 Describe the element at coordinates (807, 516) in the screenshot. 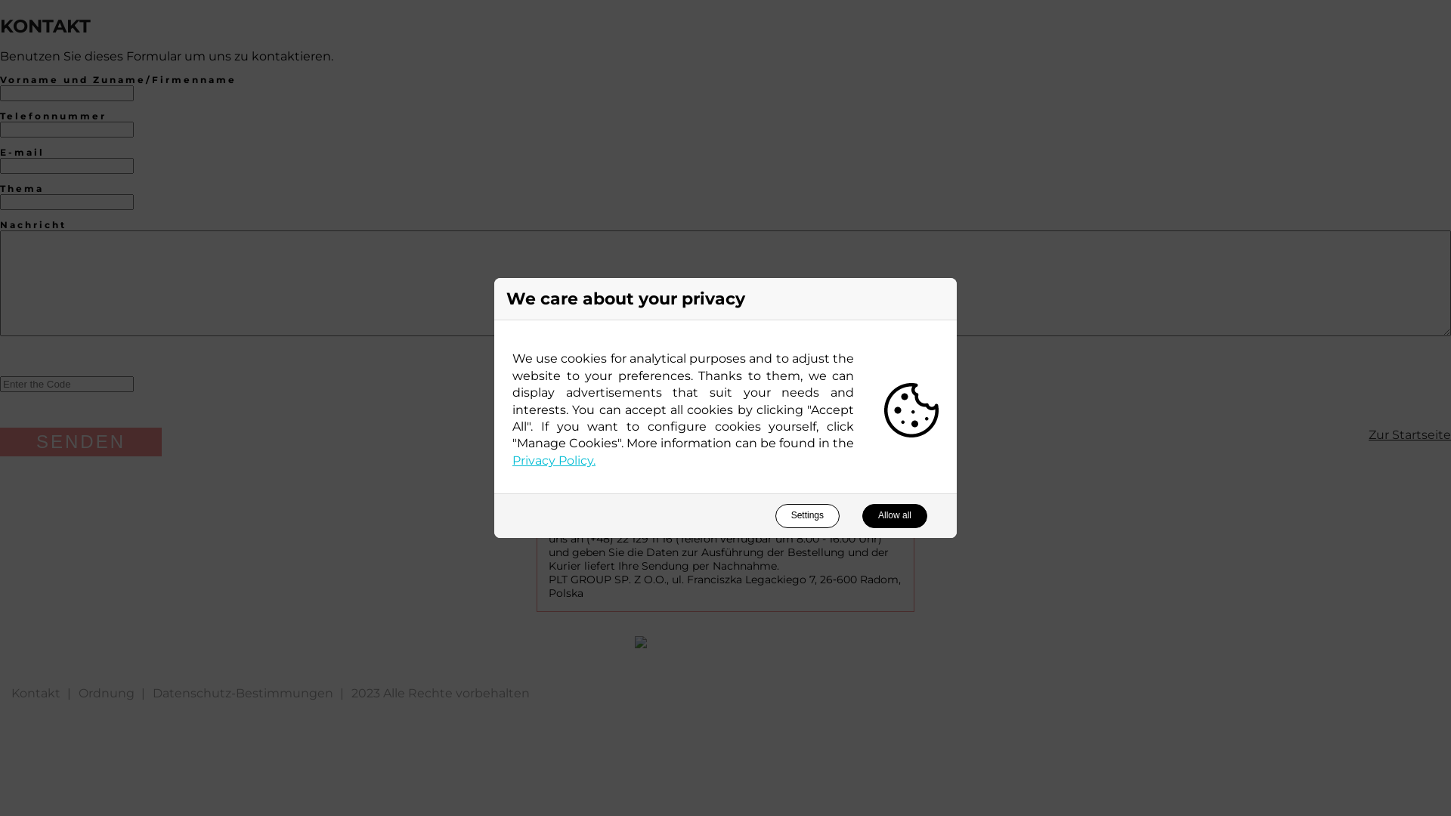

I see `Settings` at that location.